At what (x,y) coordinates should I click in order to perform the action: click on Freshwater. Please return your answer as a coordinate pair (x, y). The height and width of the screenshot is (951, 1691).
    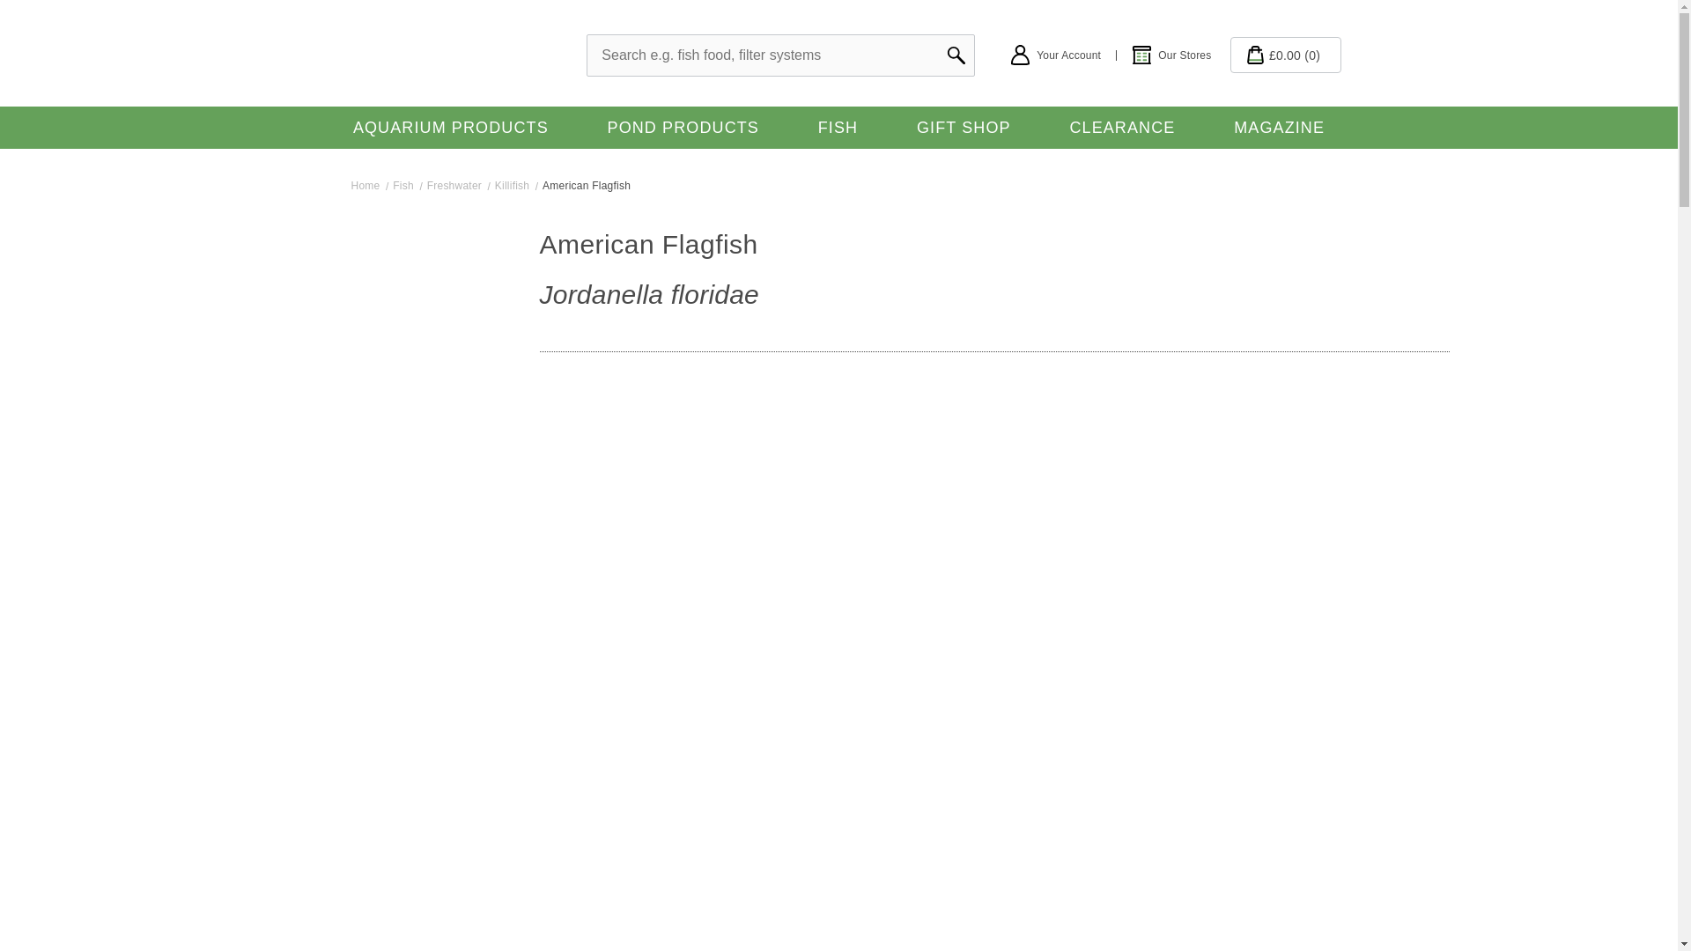
    Looking at the image, I should click on (458, 186).